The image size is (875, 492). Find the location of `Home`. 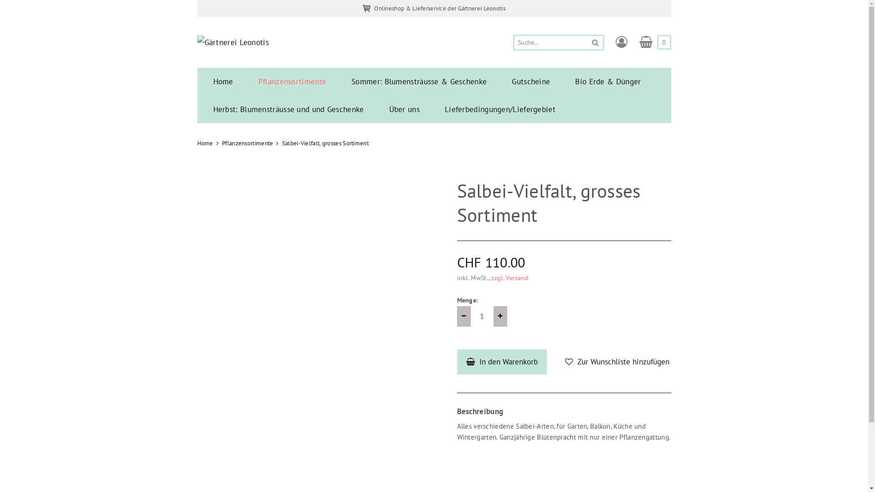

Home is located at coordinates (205, 143).